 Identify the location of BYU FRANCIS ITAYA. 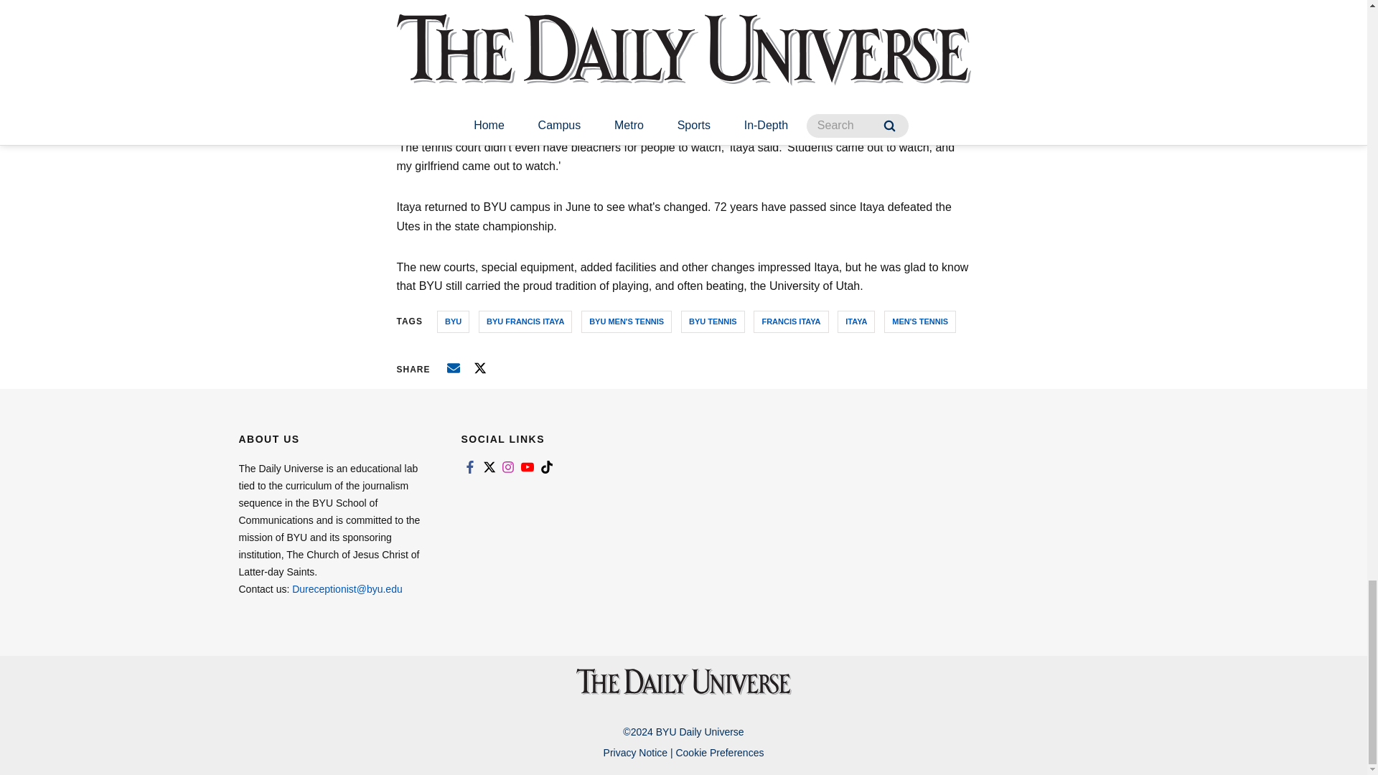
(525, 321).